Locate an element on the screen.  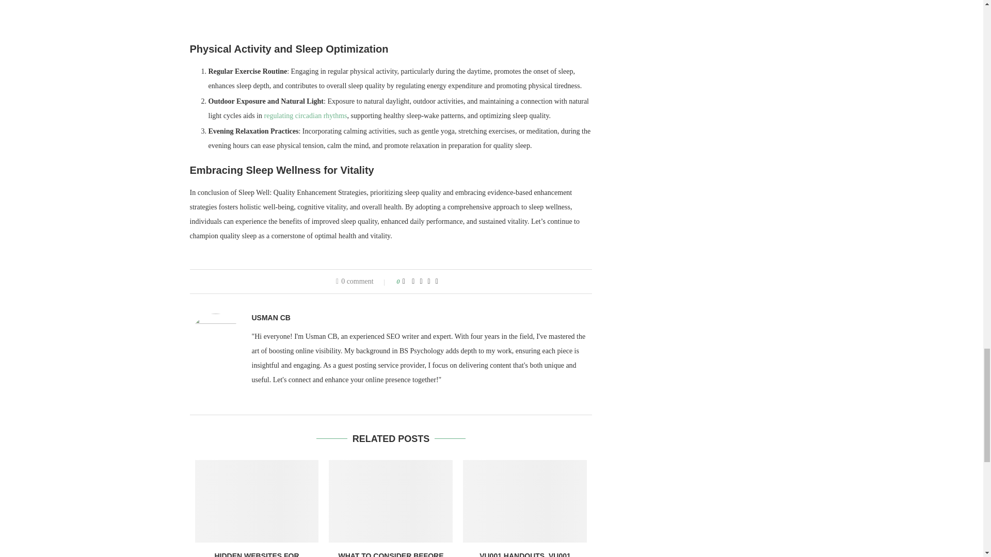
Advertisement is located at coordinates (391, 19).